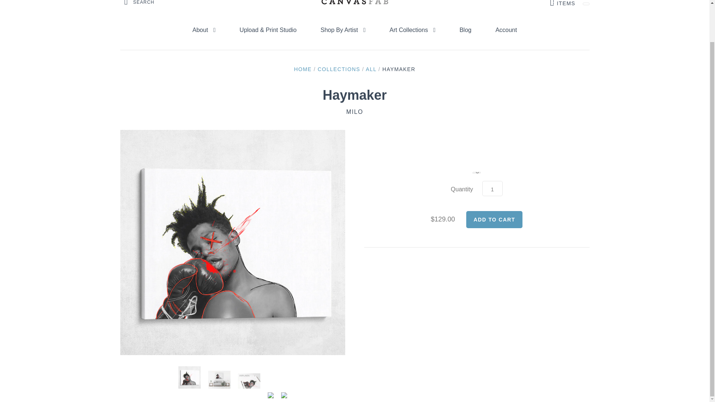  What do you see at coordinates (371, 69) in the screenshot?
I see `ALL` at bounding box center [371, 69].